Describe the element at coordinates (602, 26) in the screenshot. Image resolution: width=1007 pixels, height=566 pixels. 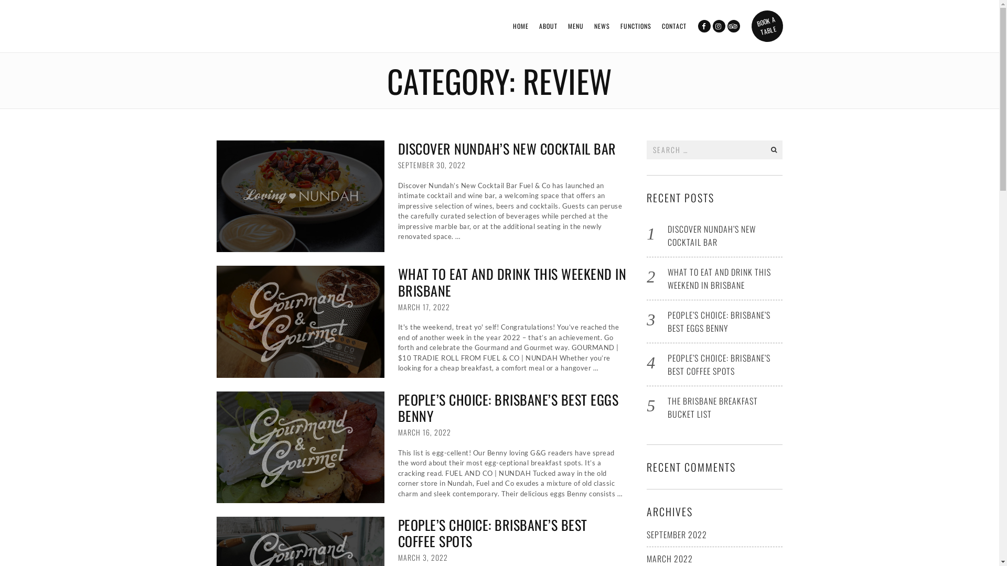
I see `NEWS` at that location.